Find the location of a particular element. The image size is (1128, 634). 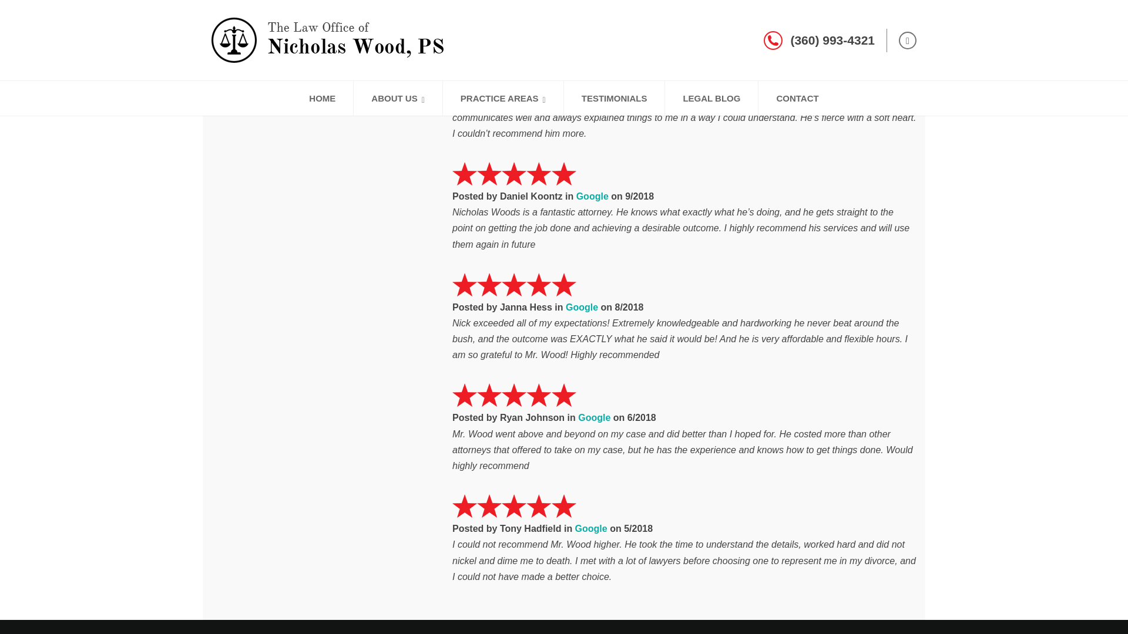

5-stars is located at coordinates (514, 285).